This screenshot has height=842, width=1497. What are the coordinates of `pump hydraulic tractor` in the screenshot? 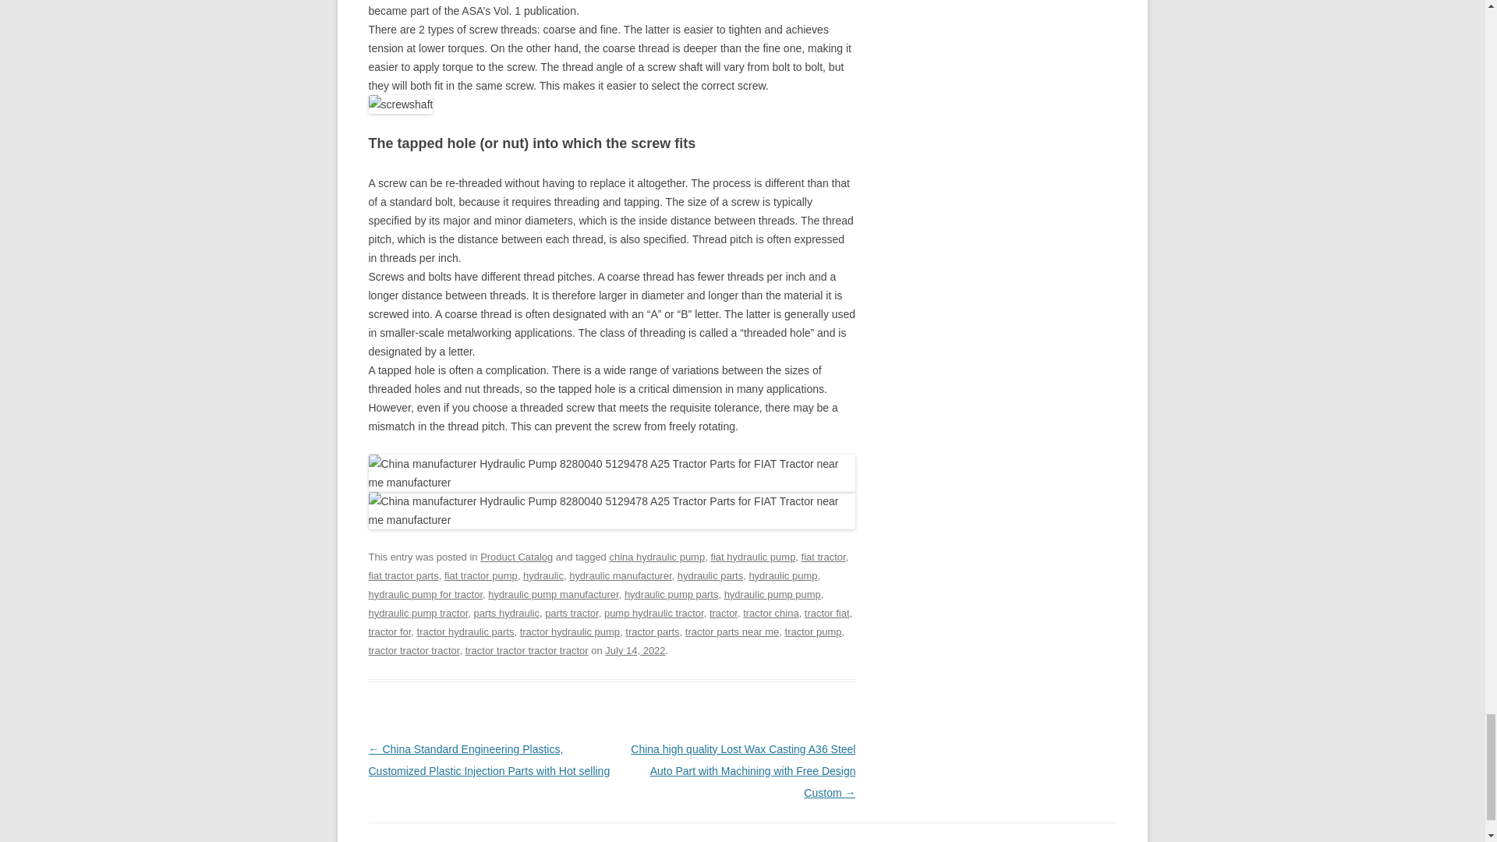 It's located at (653, 613).